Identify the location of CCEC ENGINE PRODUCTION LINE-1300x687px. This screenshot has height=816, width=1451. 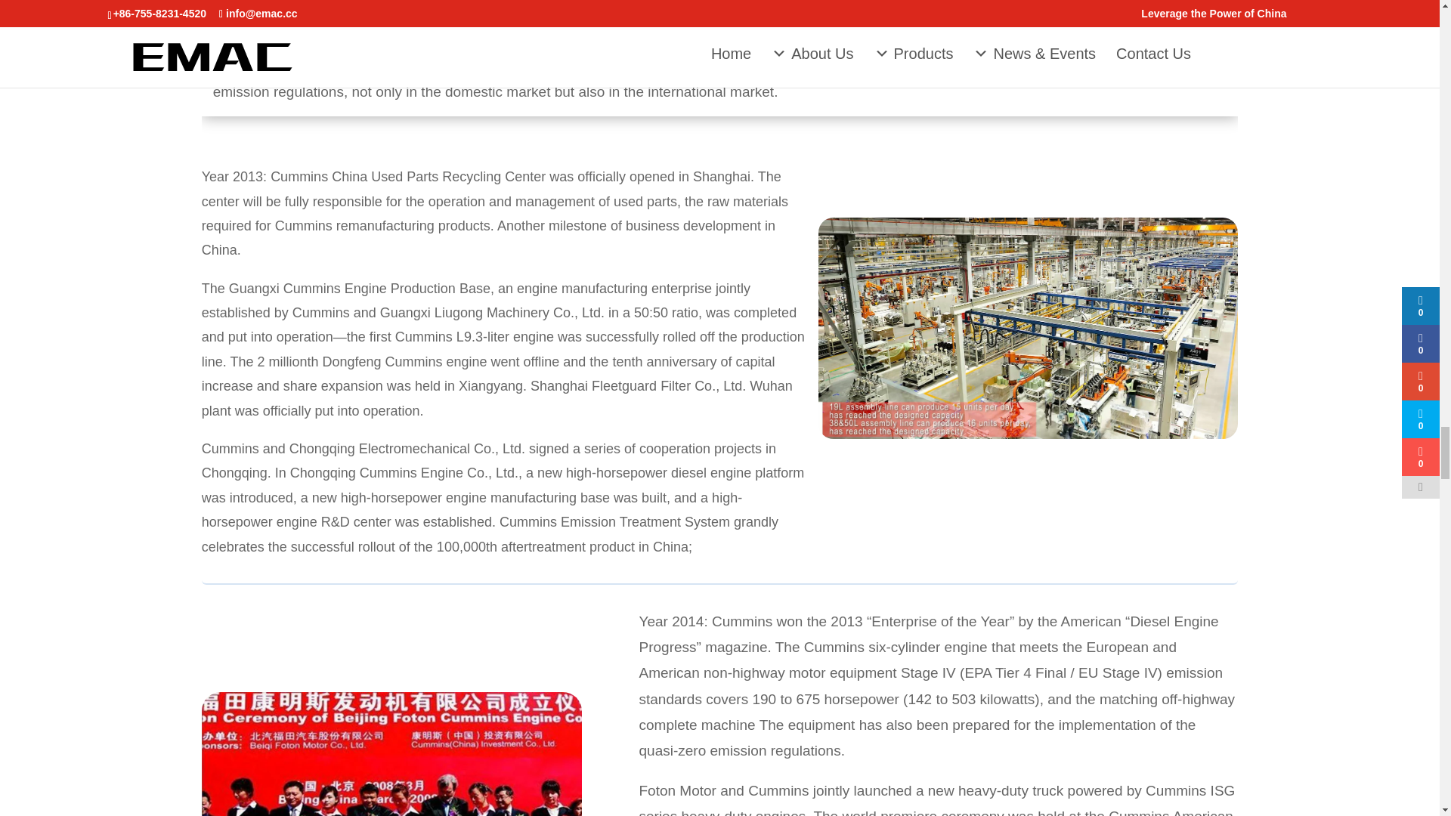
(1028, 328).